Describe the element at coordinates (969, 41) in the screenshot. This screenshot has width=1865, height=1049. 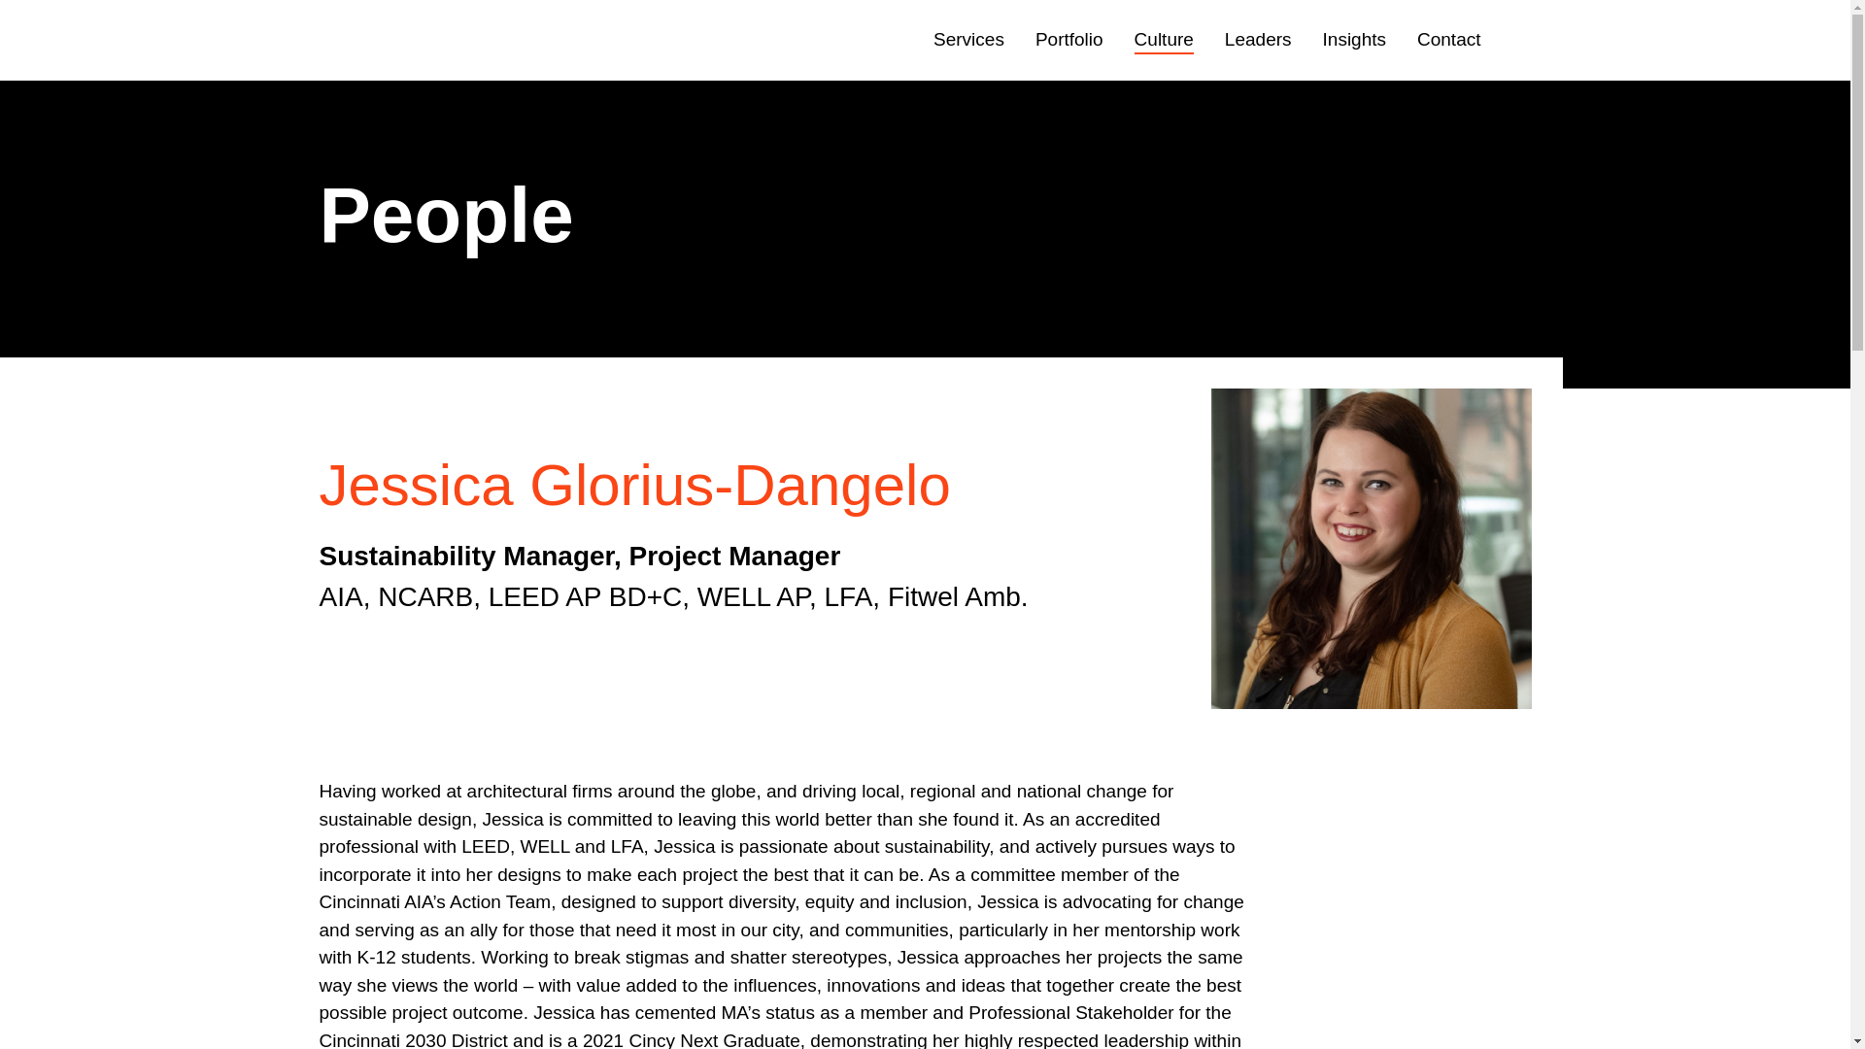
I see `Services` at that location.